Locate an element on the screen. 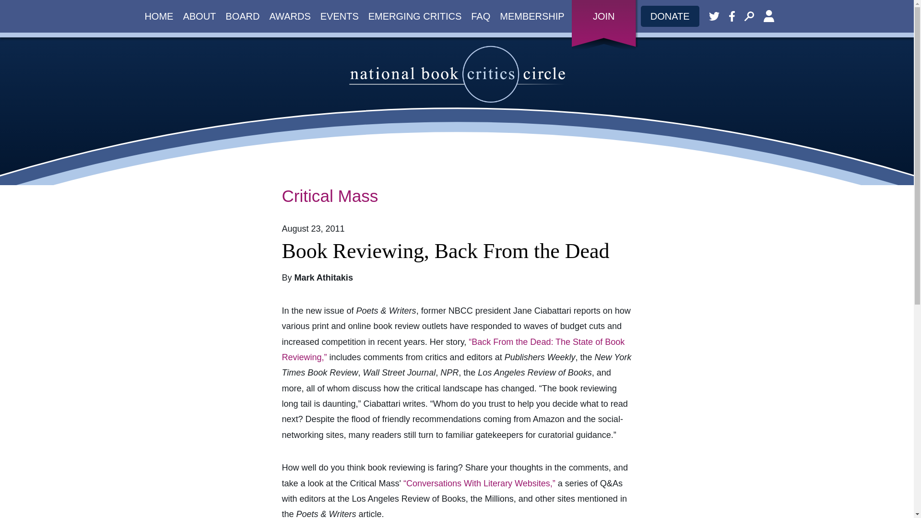  ABOUT is located at coordinates (199, 16).